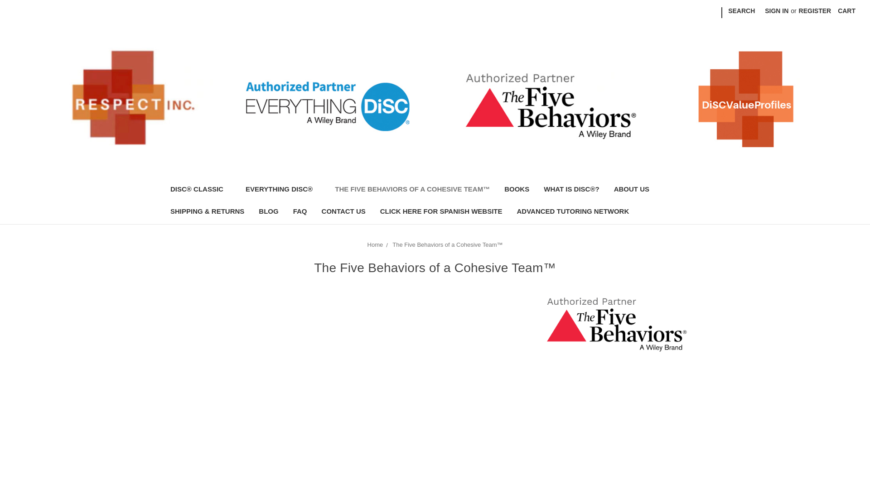 Image resolution: width=870 pixels, height=489 pixels. What do you see at coordinates (343, 212) in the screenshot?
I see `CONTACT US` at bounding box center [343, 212].